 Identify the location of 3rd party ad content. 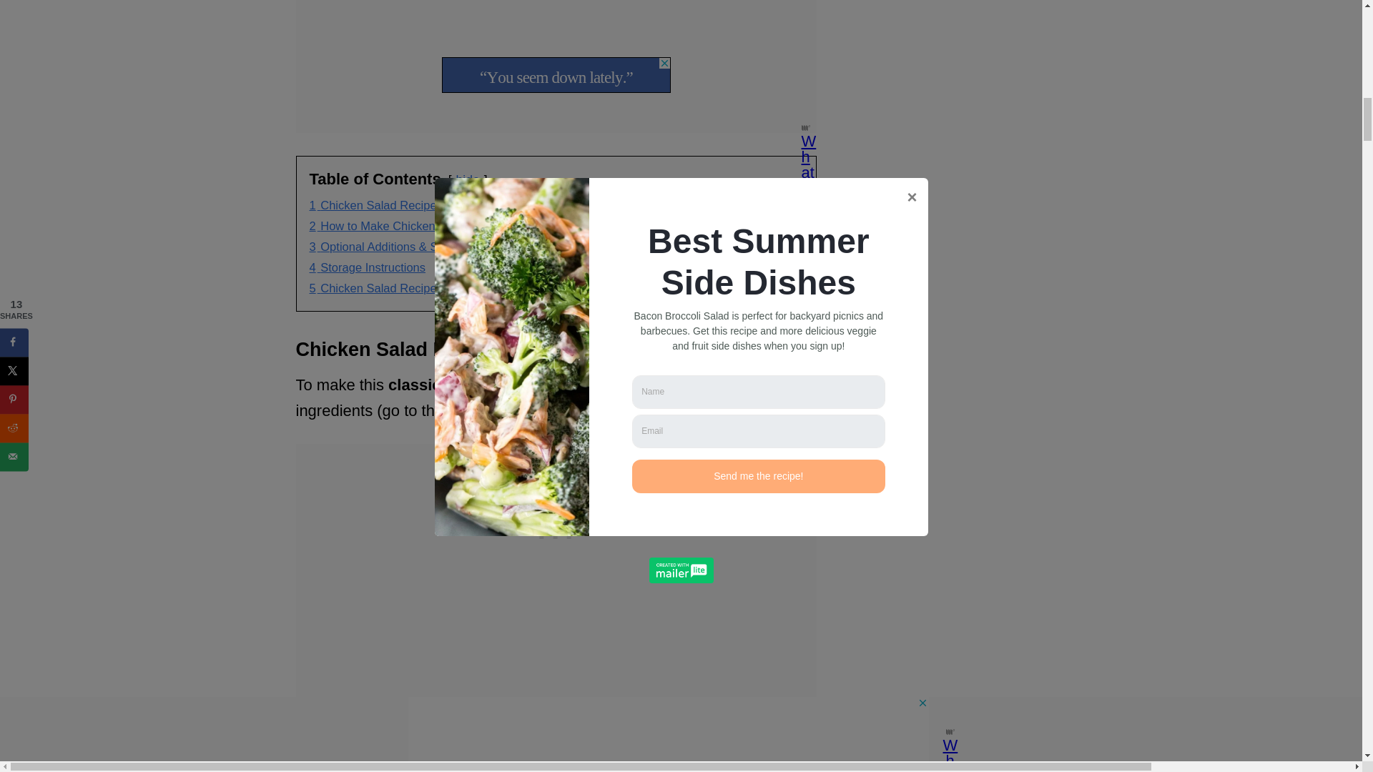
(556, 533).